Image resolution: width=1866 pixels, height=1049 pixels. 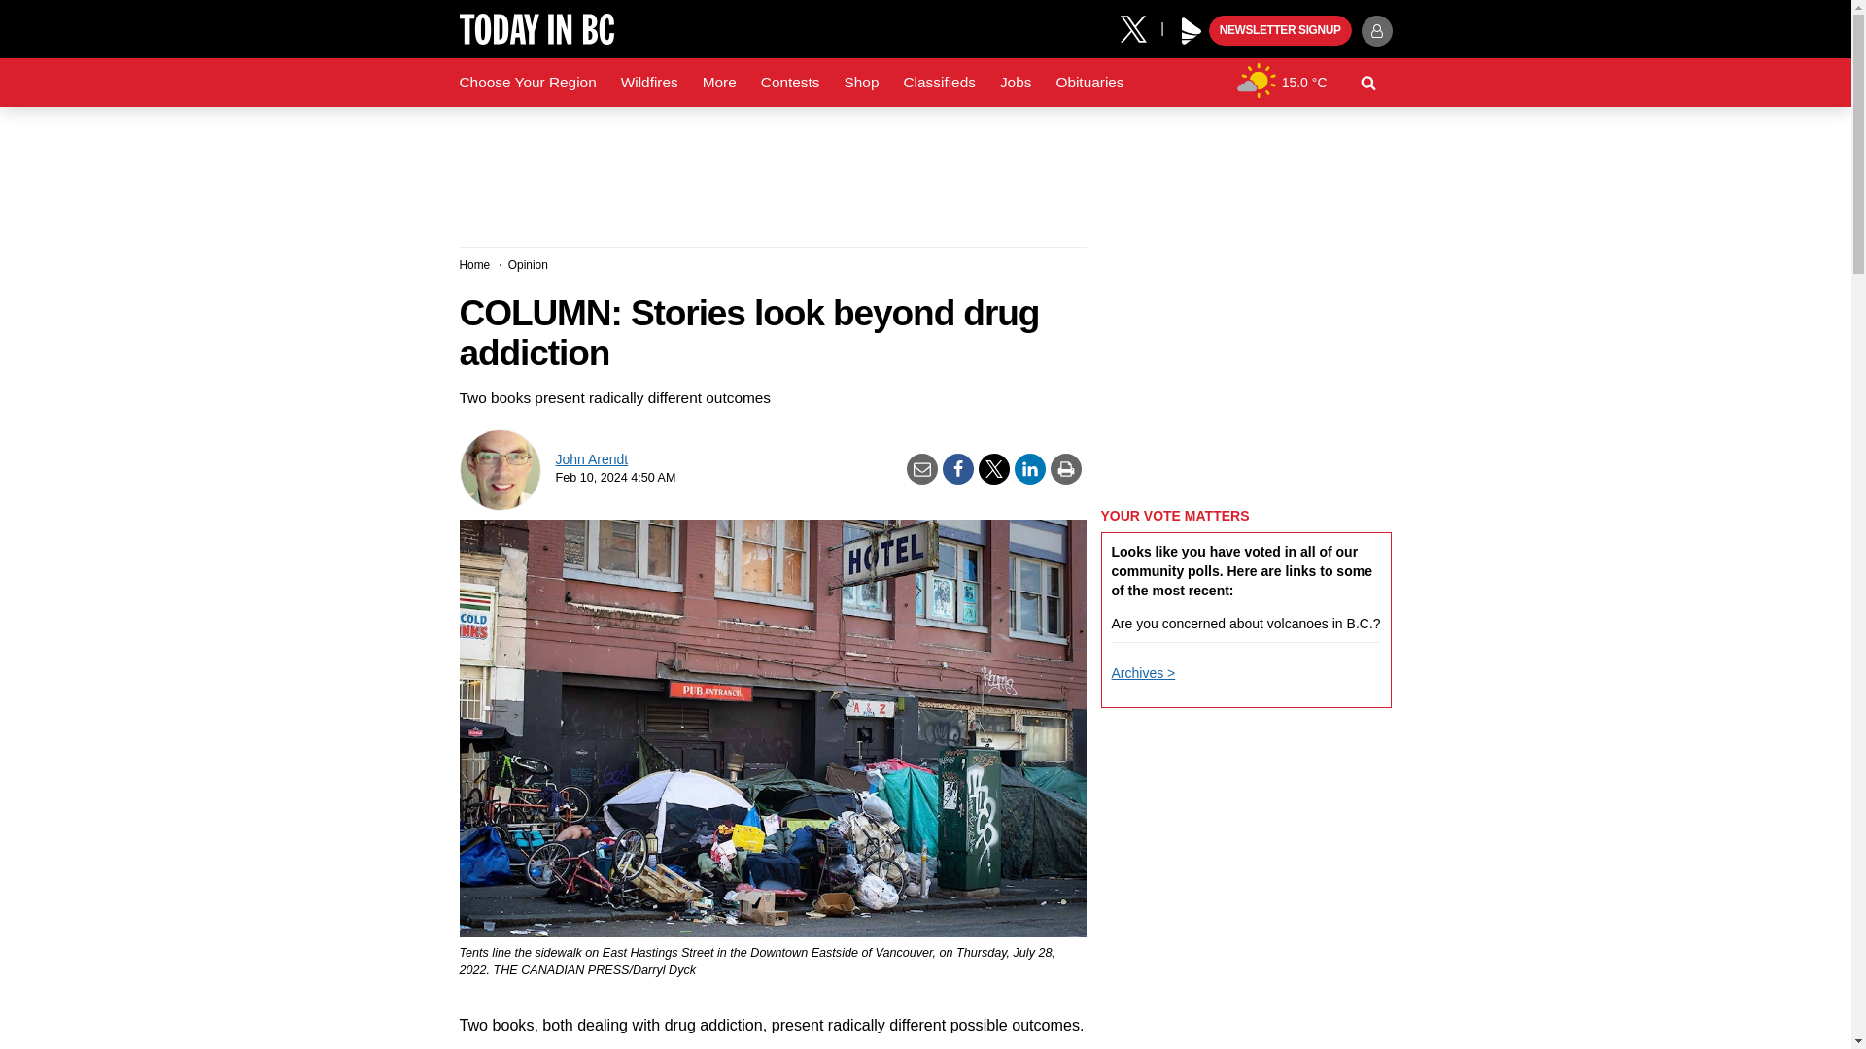 What do you see at coordinates (1192, 31) in the screenshot?
I see `Play` at bounding box center [1192, 31].